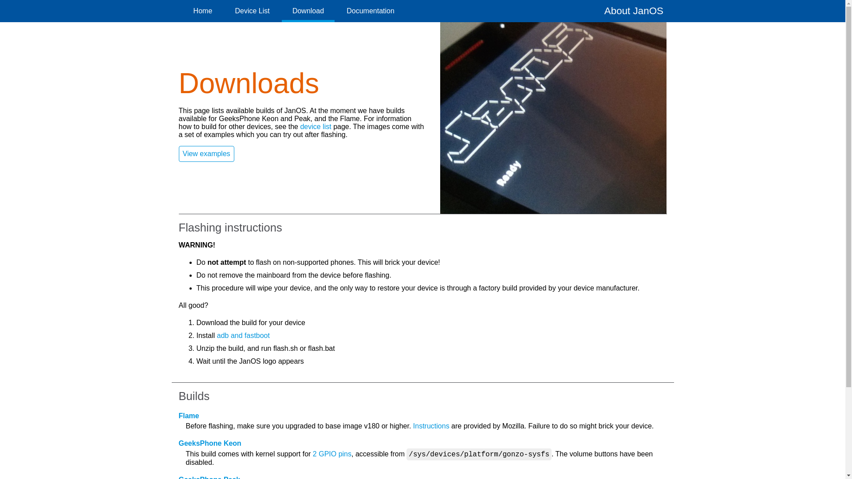 The image size is (852, 479). Describe the element at coordinates (243, 335) in the screenshot. I see `adb and fastboot` at that location.